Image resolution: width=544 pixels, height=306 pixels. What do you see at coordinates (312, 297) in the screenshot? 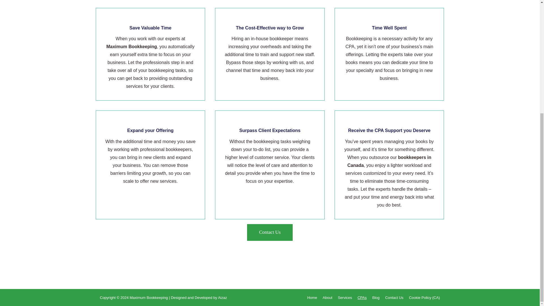
I see `Home` at bounding box center [312, 297].